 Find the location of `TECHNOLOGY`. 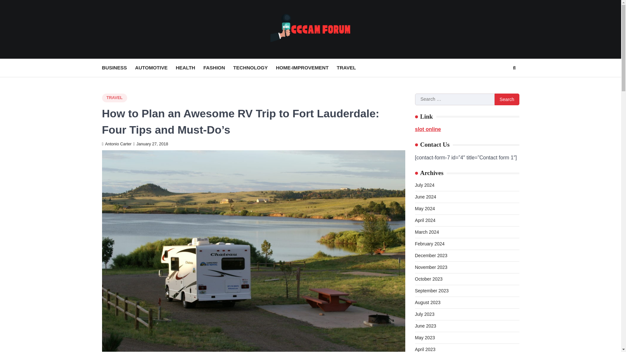

TECHNOLOGY is located at coordinates (254, 68).